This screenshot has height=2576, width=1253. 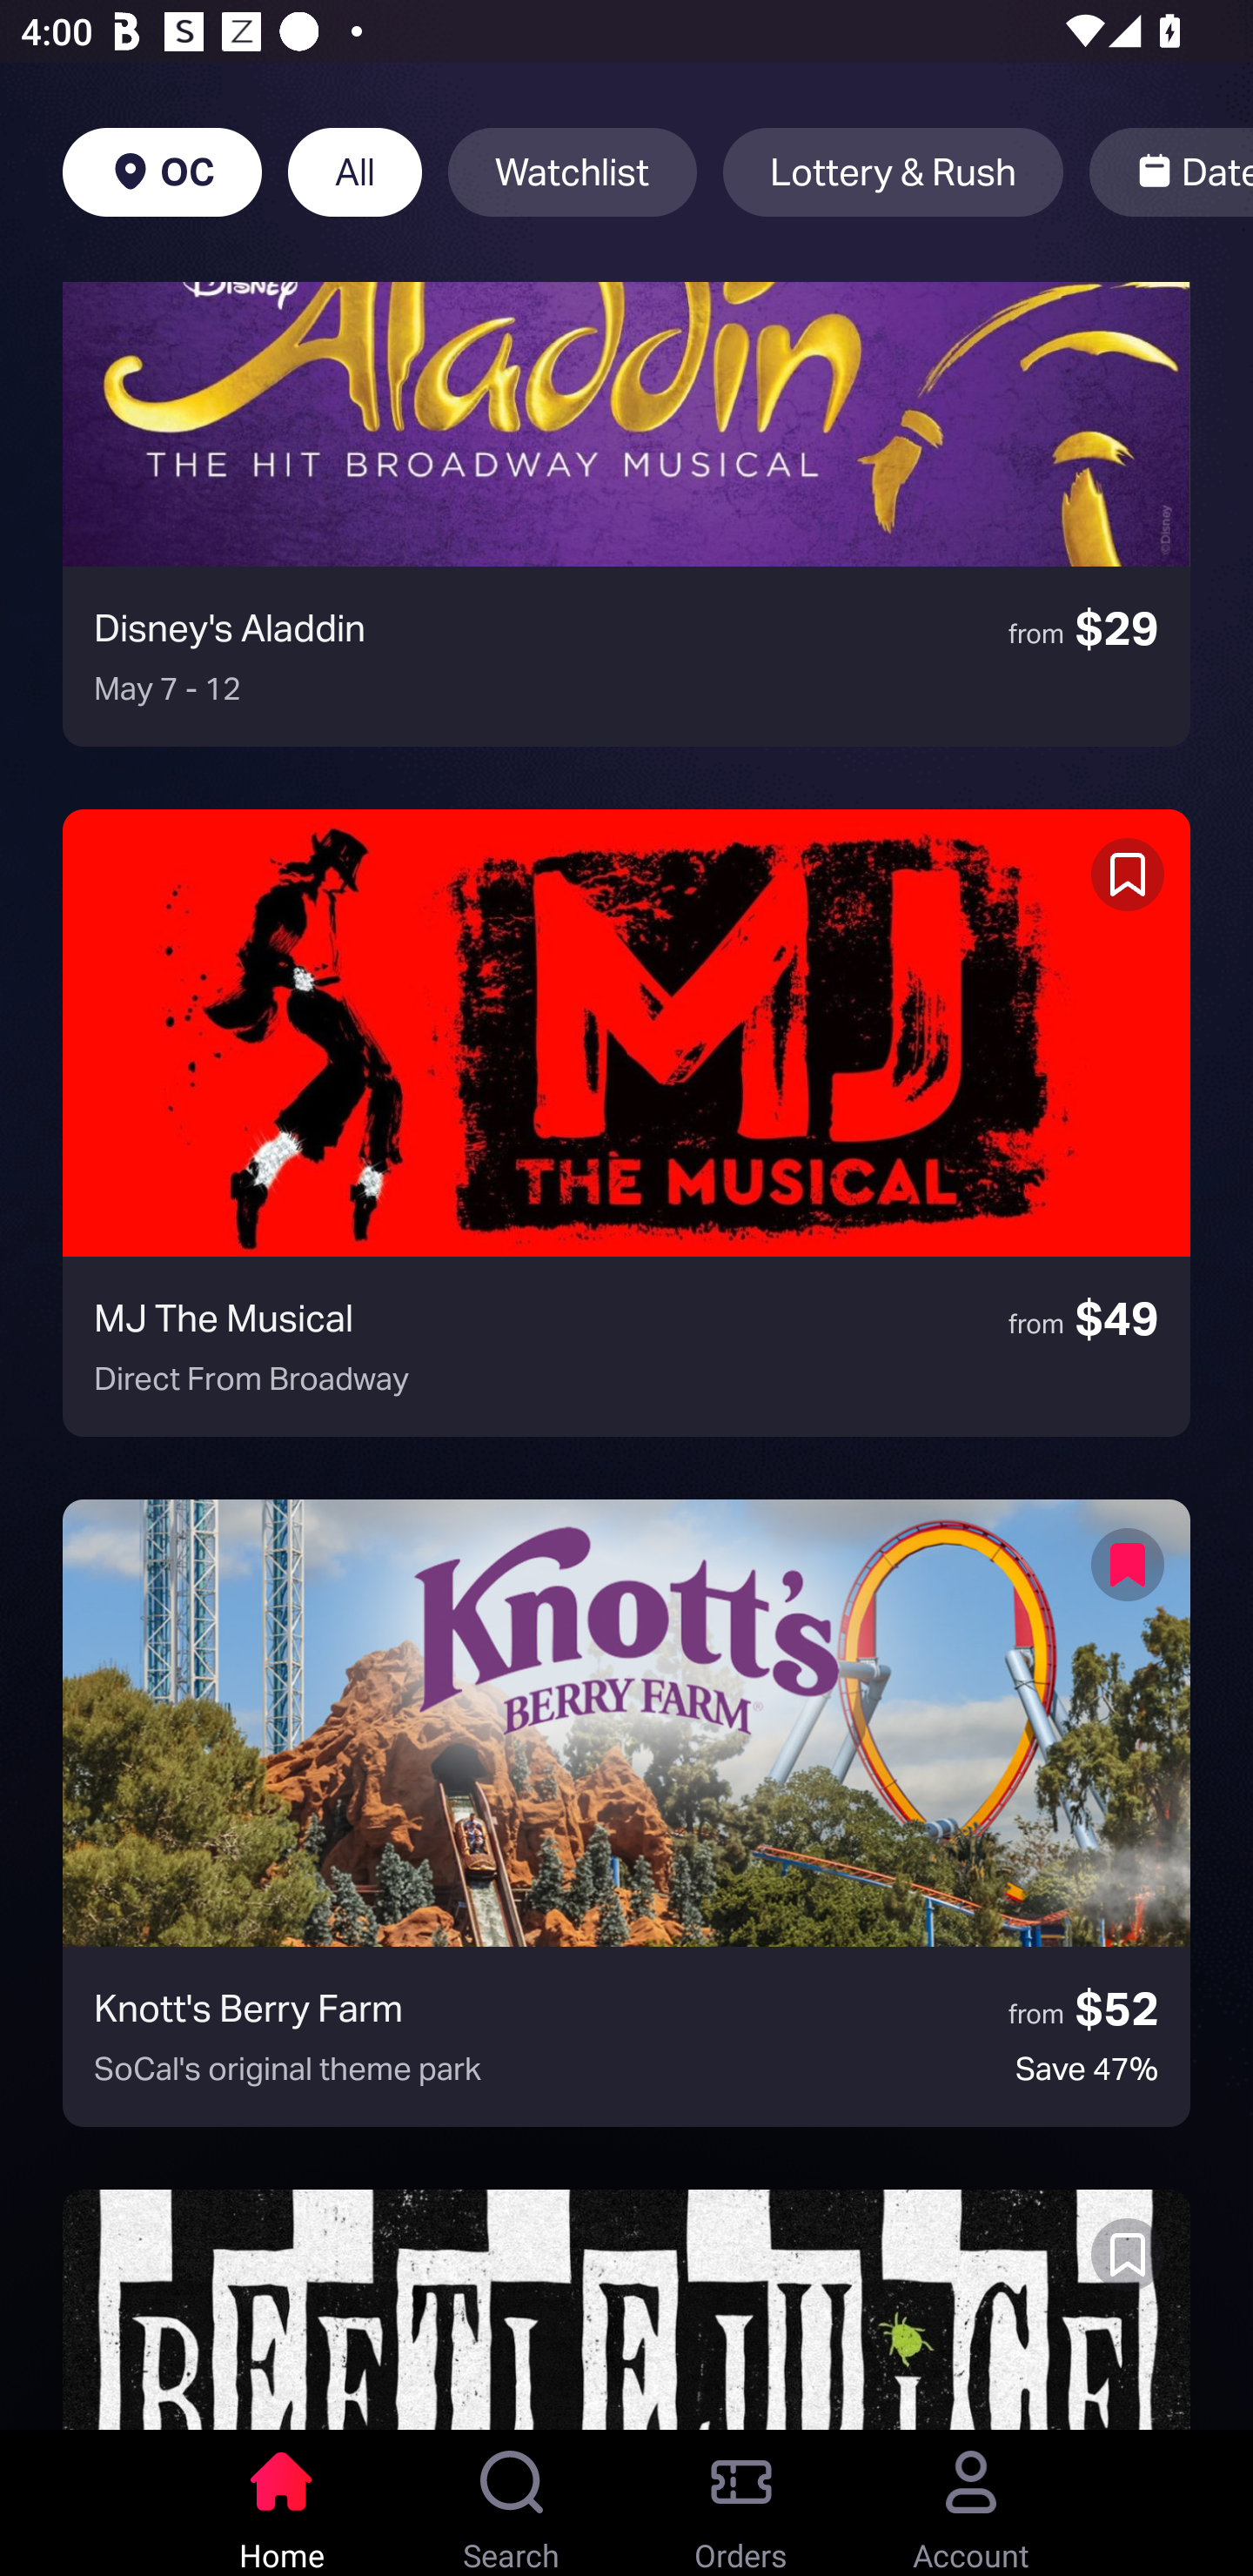 I want to click on All, so click(x=355, y=172).